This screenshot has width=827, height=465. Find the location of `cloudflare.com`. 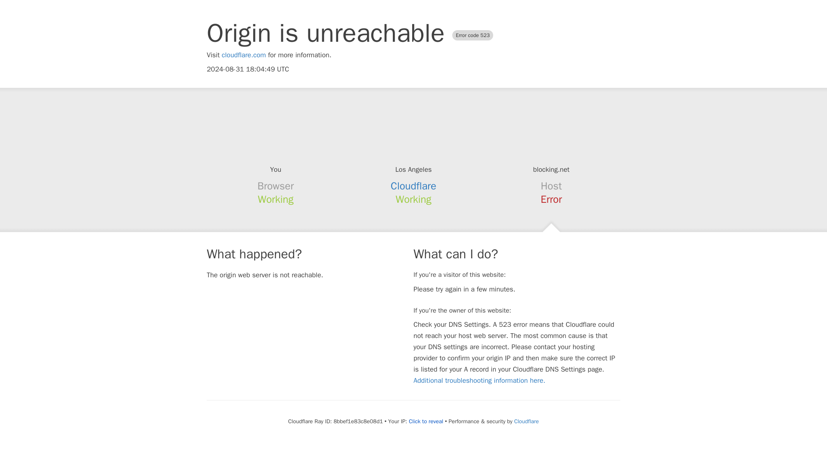

cloudflare.com is located at coordinates (244, 55).